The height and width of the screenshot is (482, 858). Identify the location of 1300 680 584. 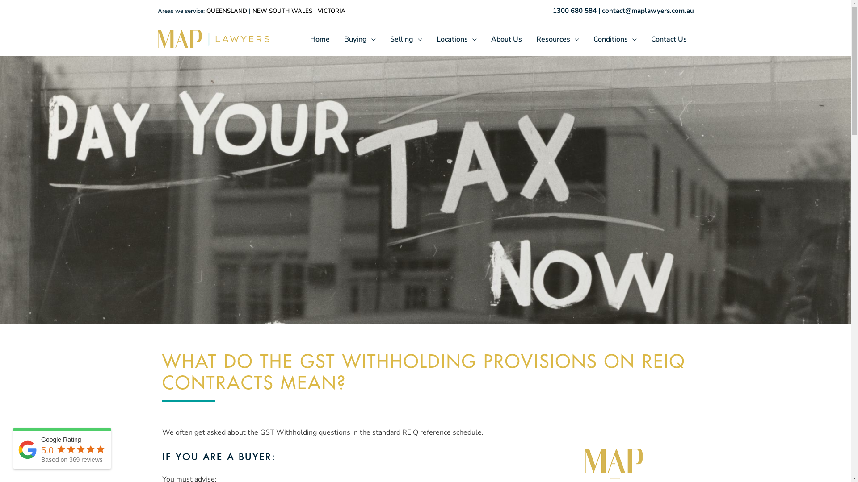
(574, 11).